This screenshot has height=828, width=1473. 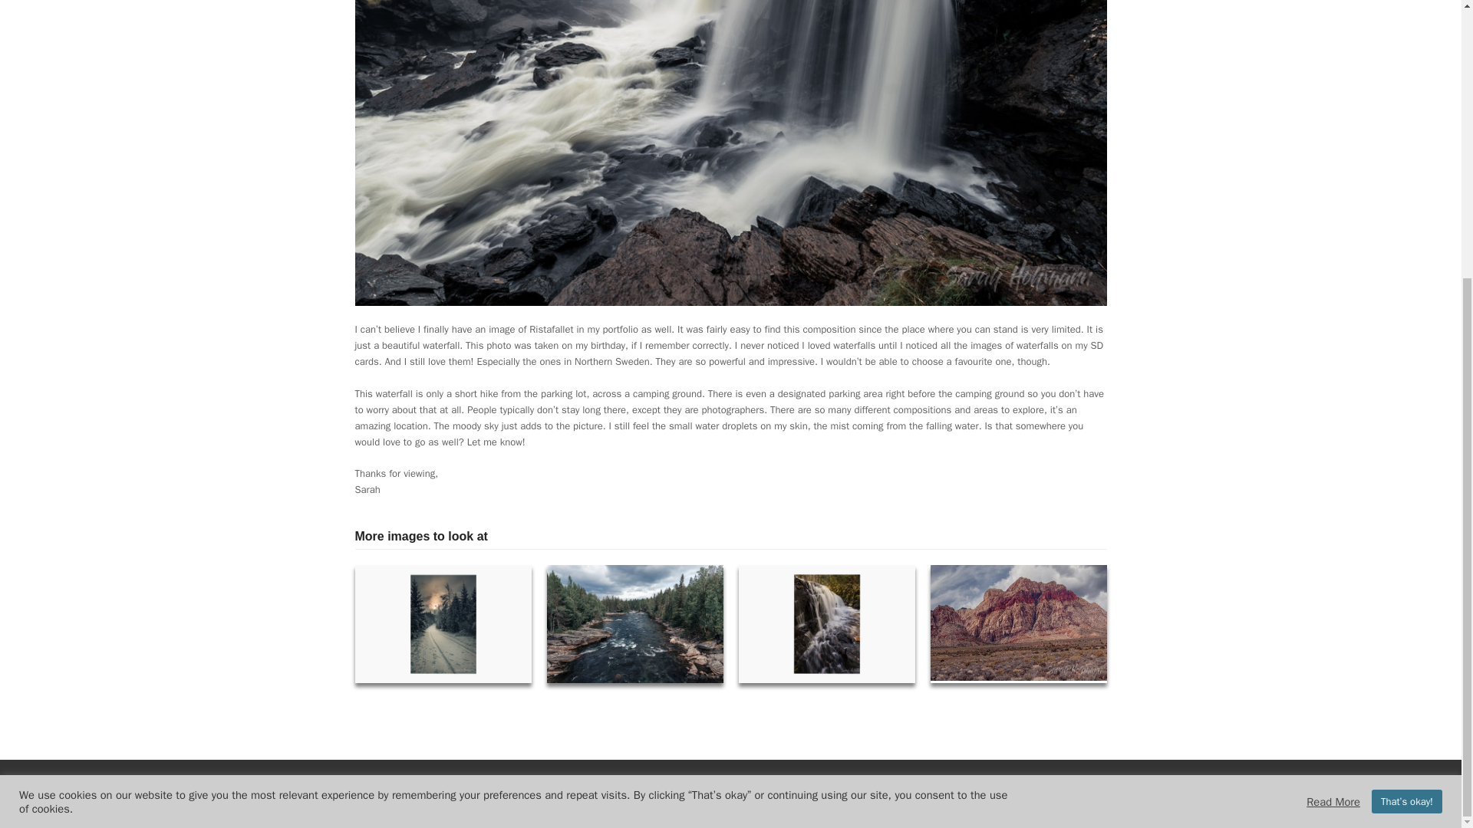 I want to click on Sarah Hohmann, so click(x=723, y=782).